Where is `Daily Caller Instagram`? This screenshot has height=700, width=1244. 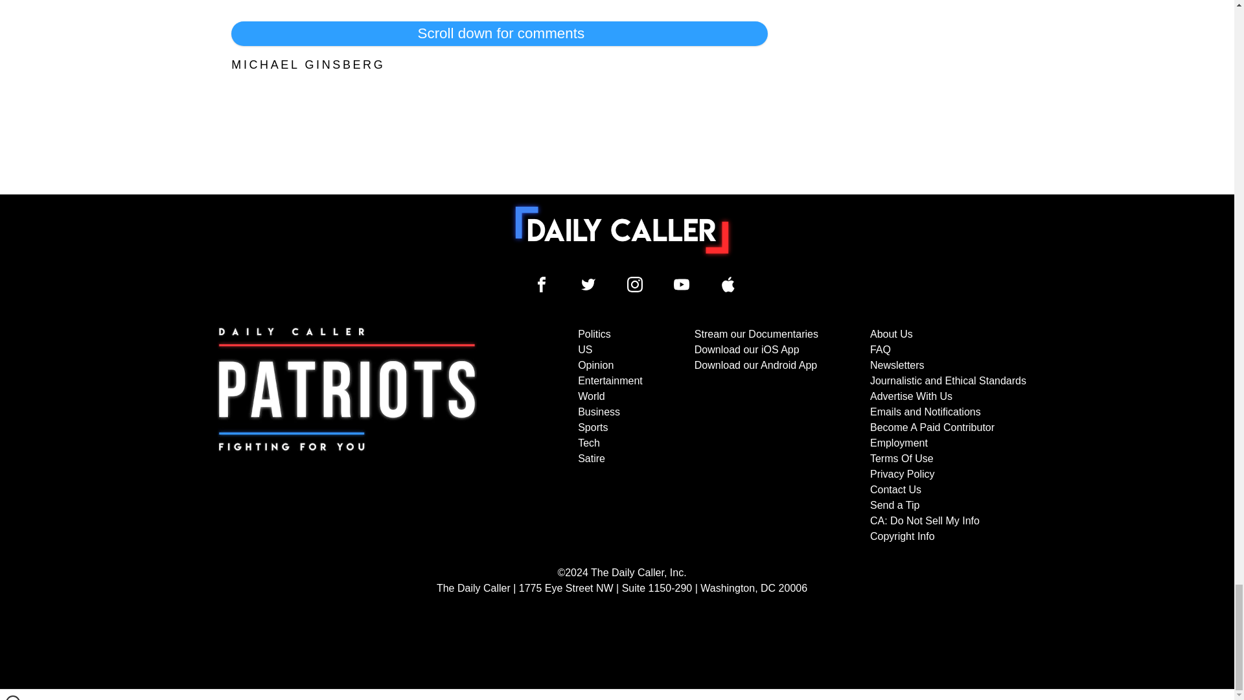 Daily Caller Instagram is located at coordinates (635, 284).